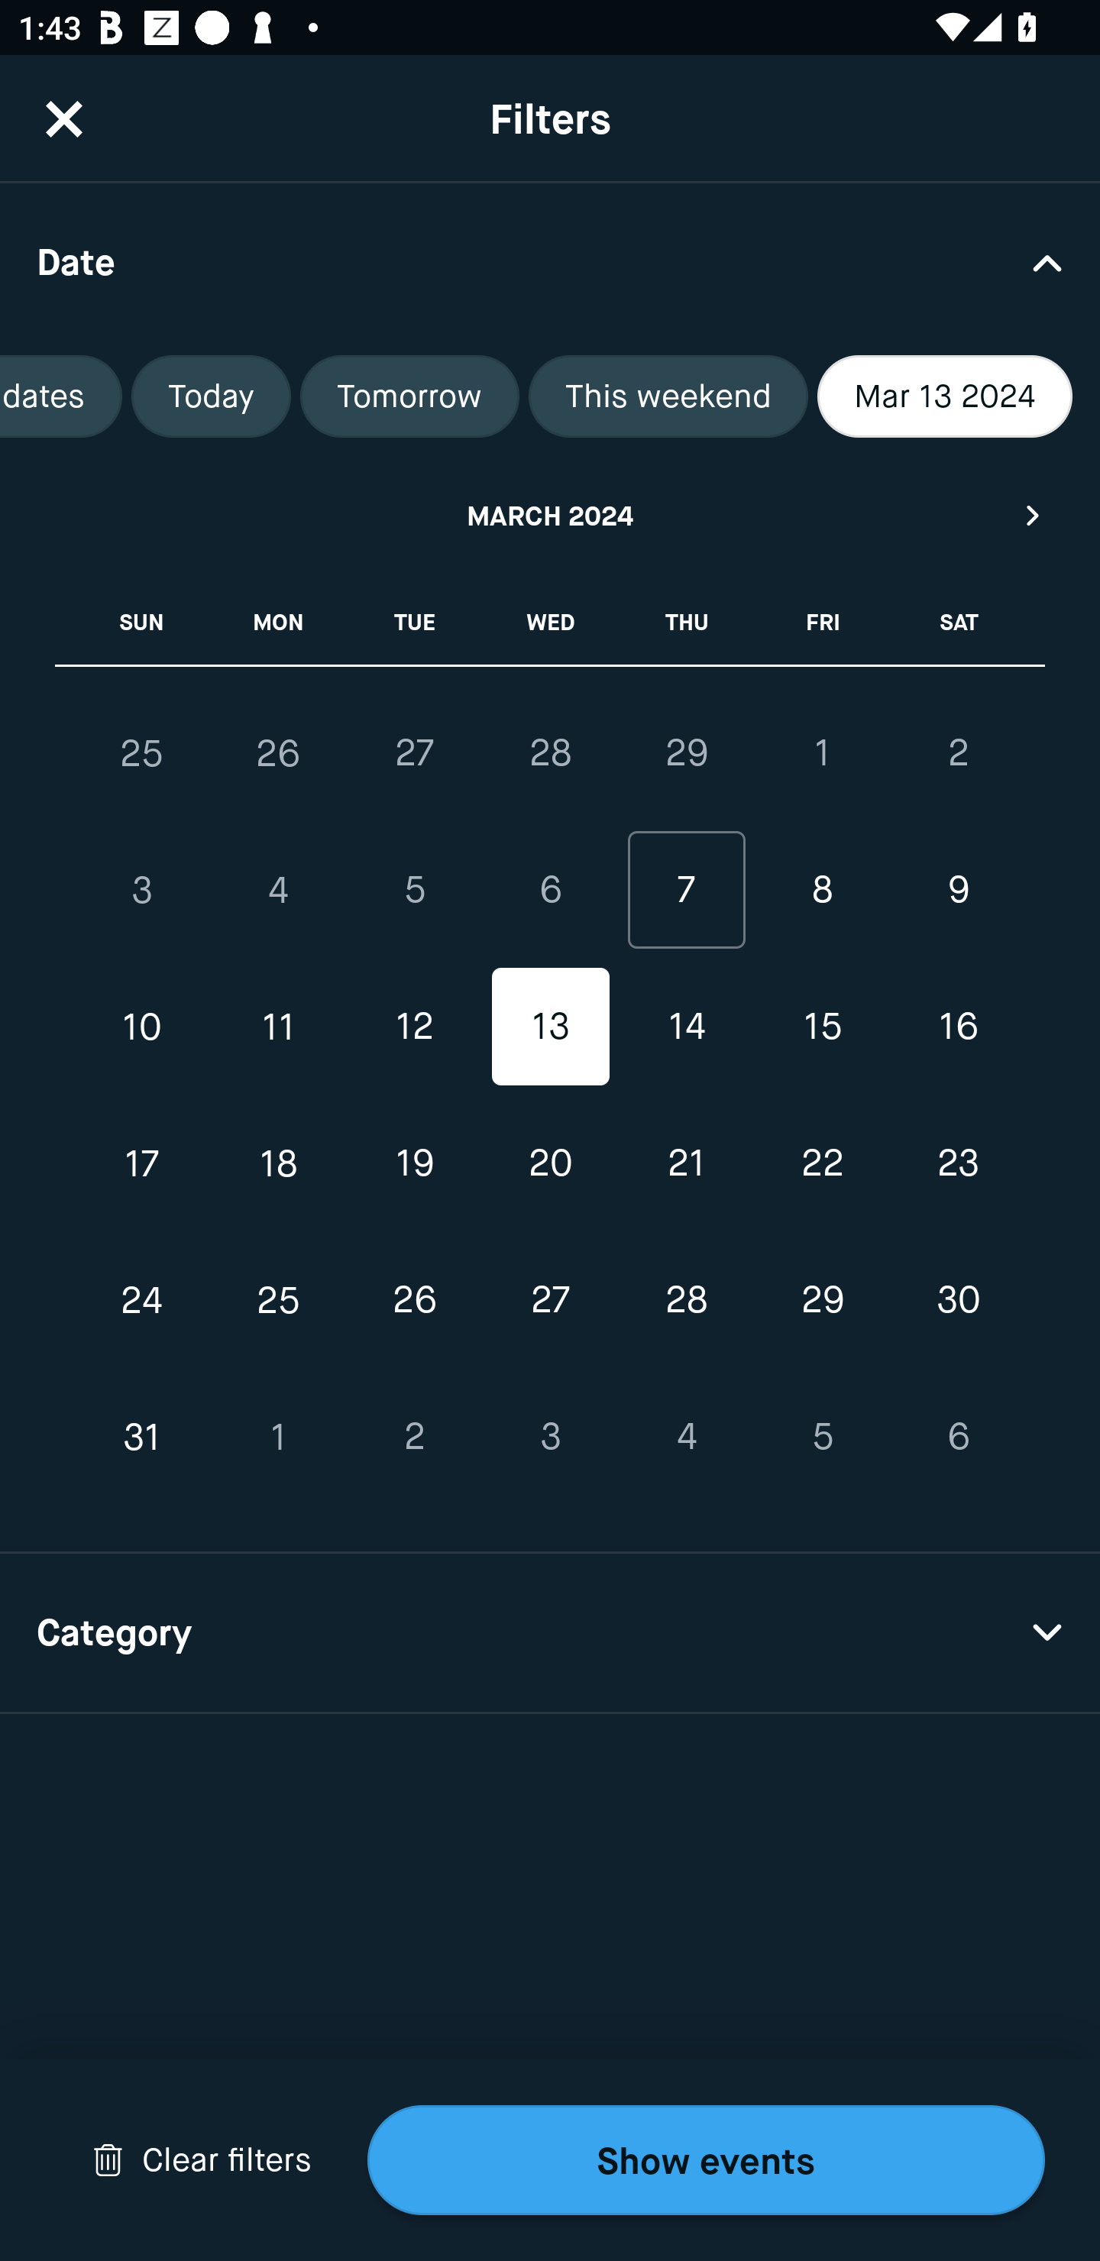 Image resolution: width=1100 pixels, height=2261 pixels. I want to click on 6, so click(550, 891).